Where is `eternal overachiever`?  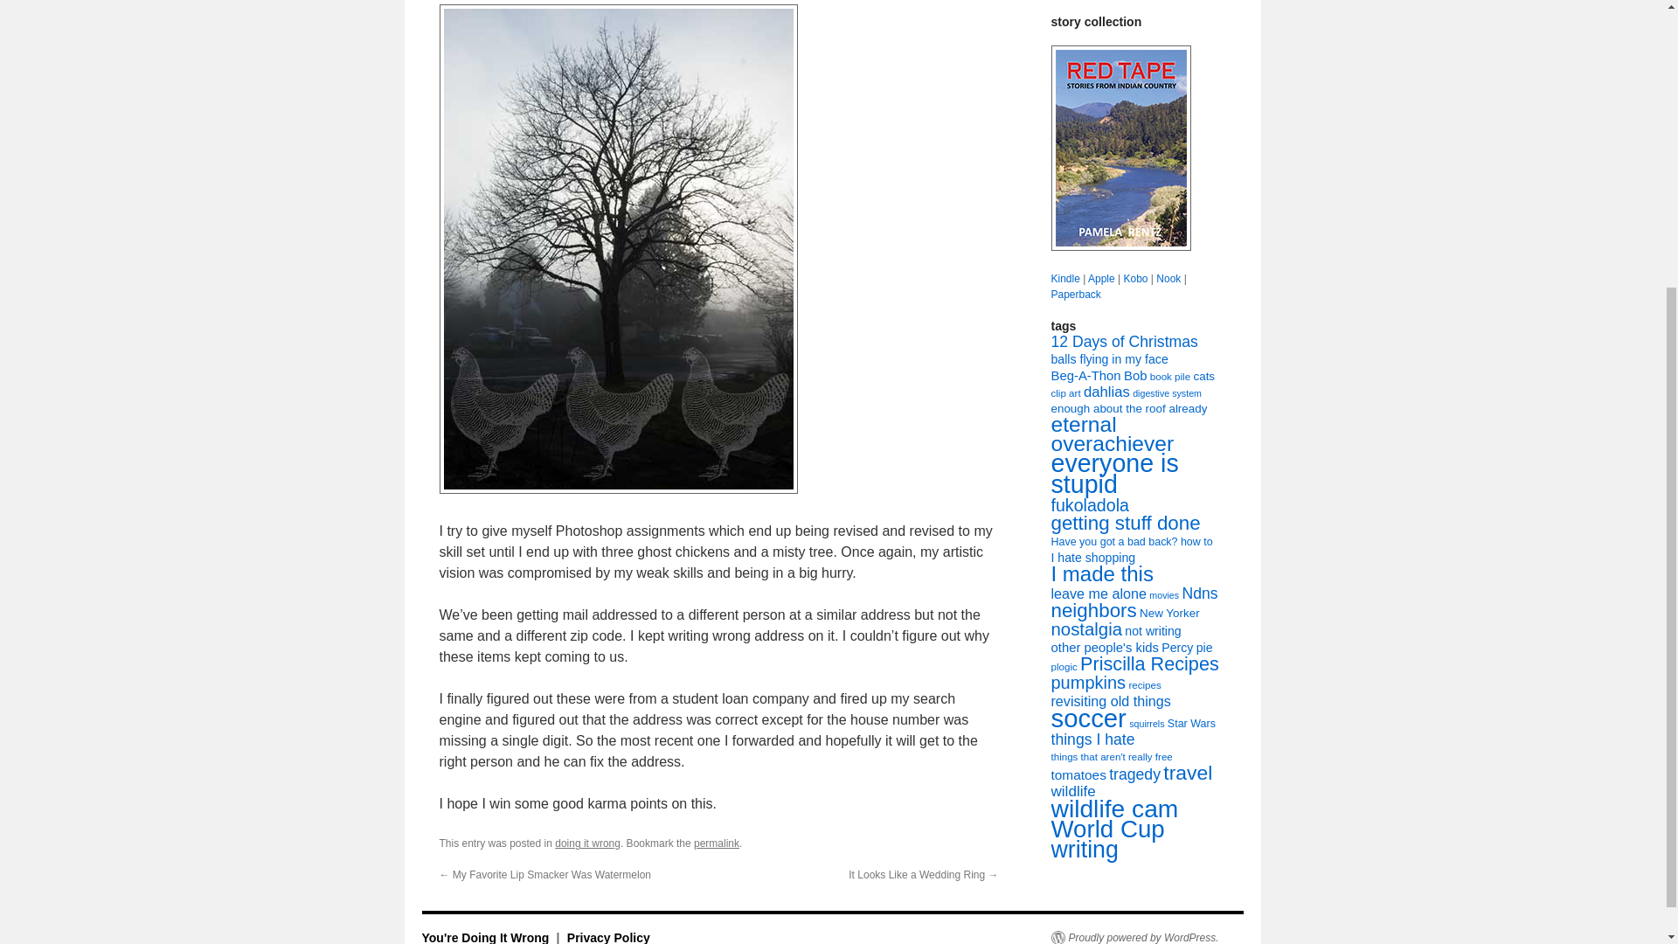
eternal overachiever is located at coordinates (1112, 434).